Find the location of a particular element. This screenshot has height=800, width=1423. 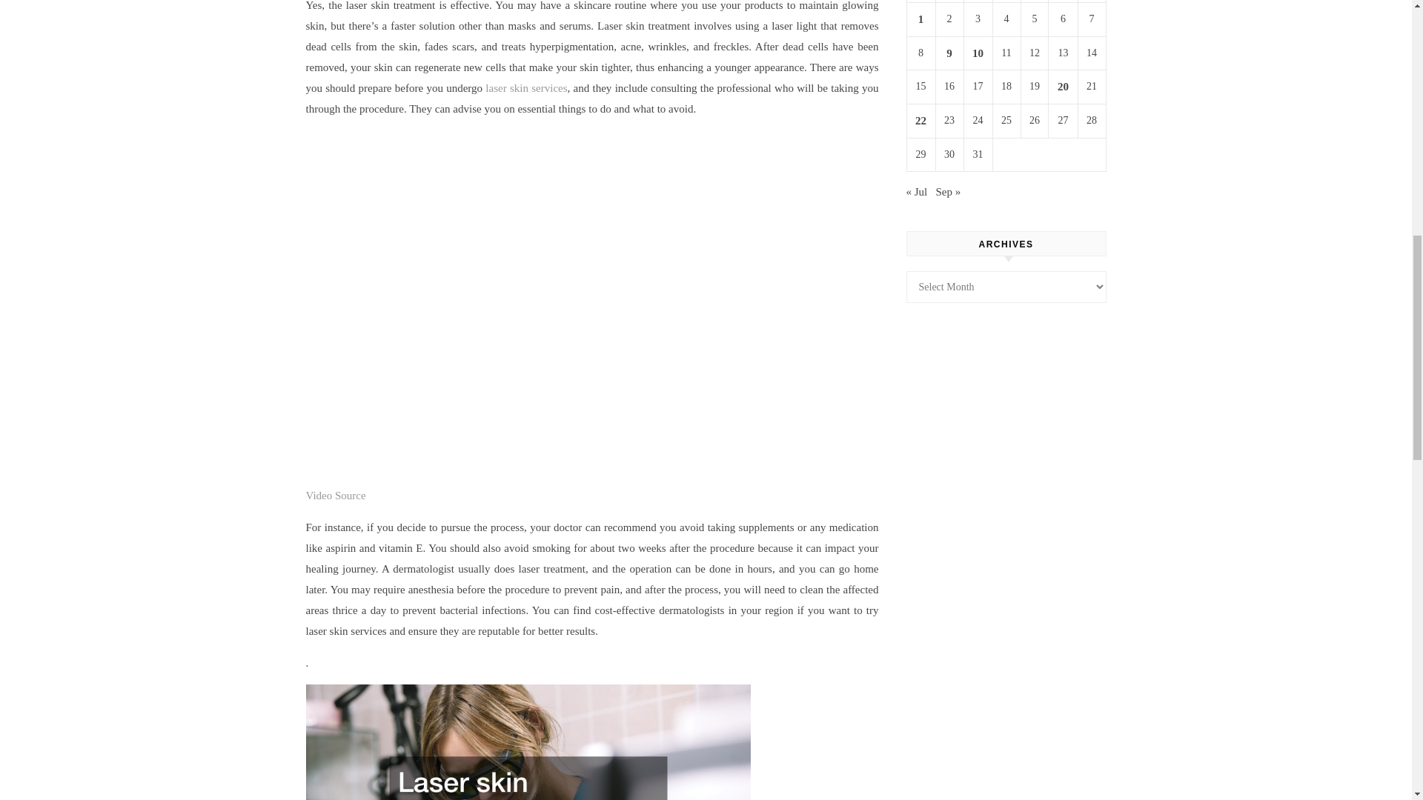

Wednesday is located at coordinates (977, 1).